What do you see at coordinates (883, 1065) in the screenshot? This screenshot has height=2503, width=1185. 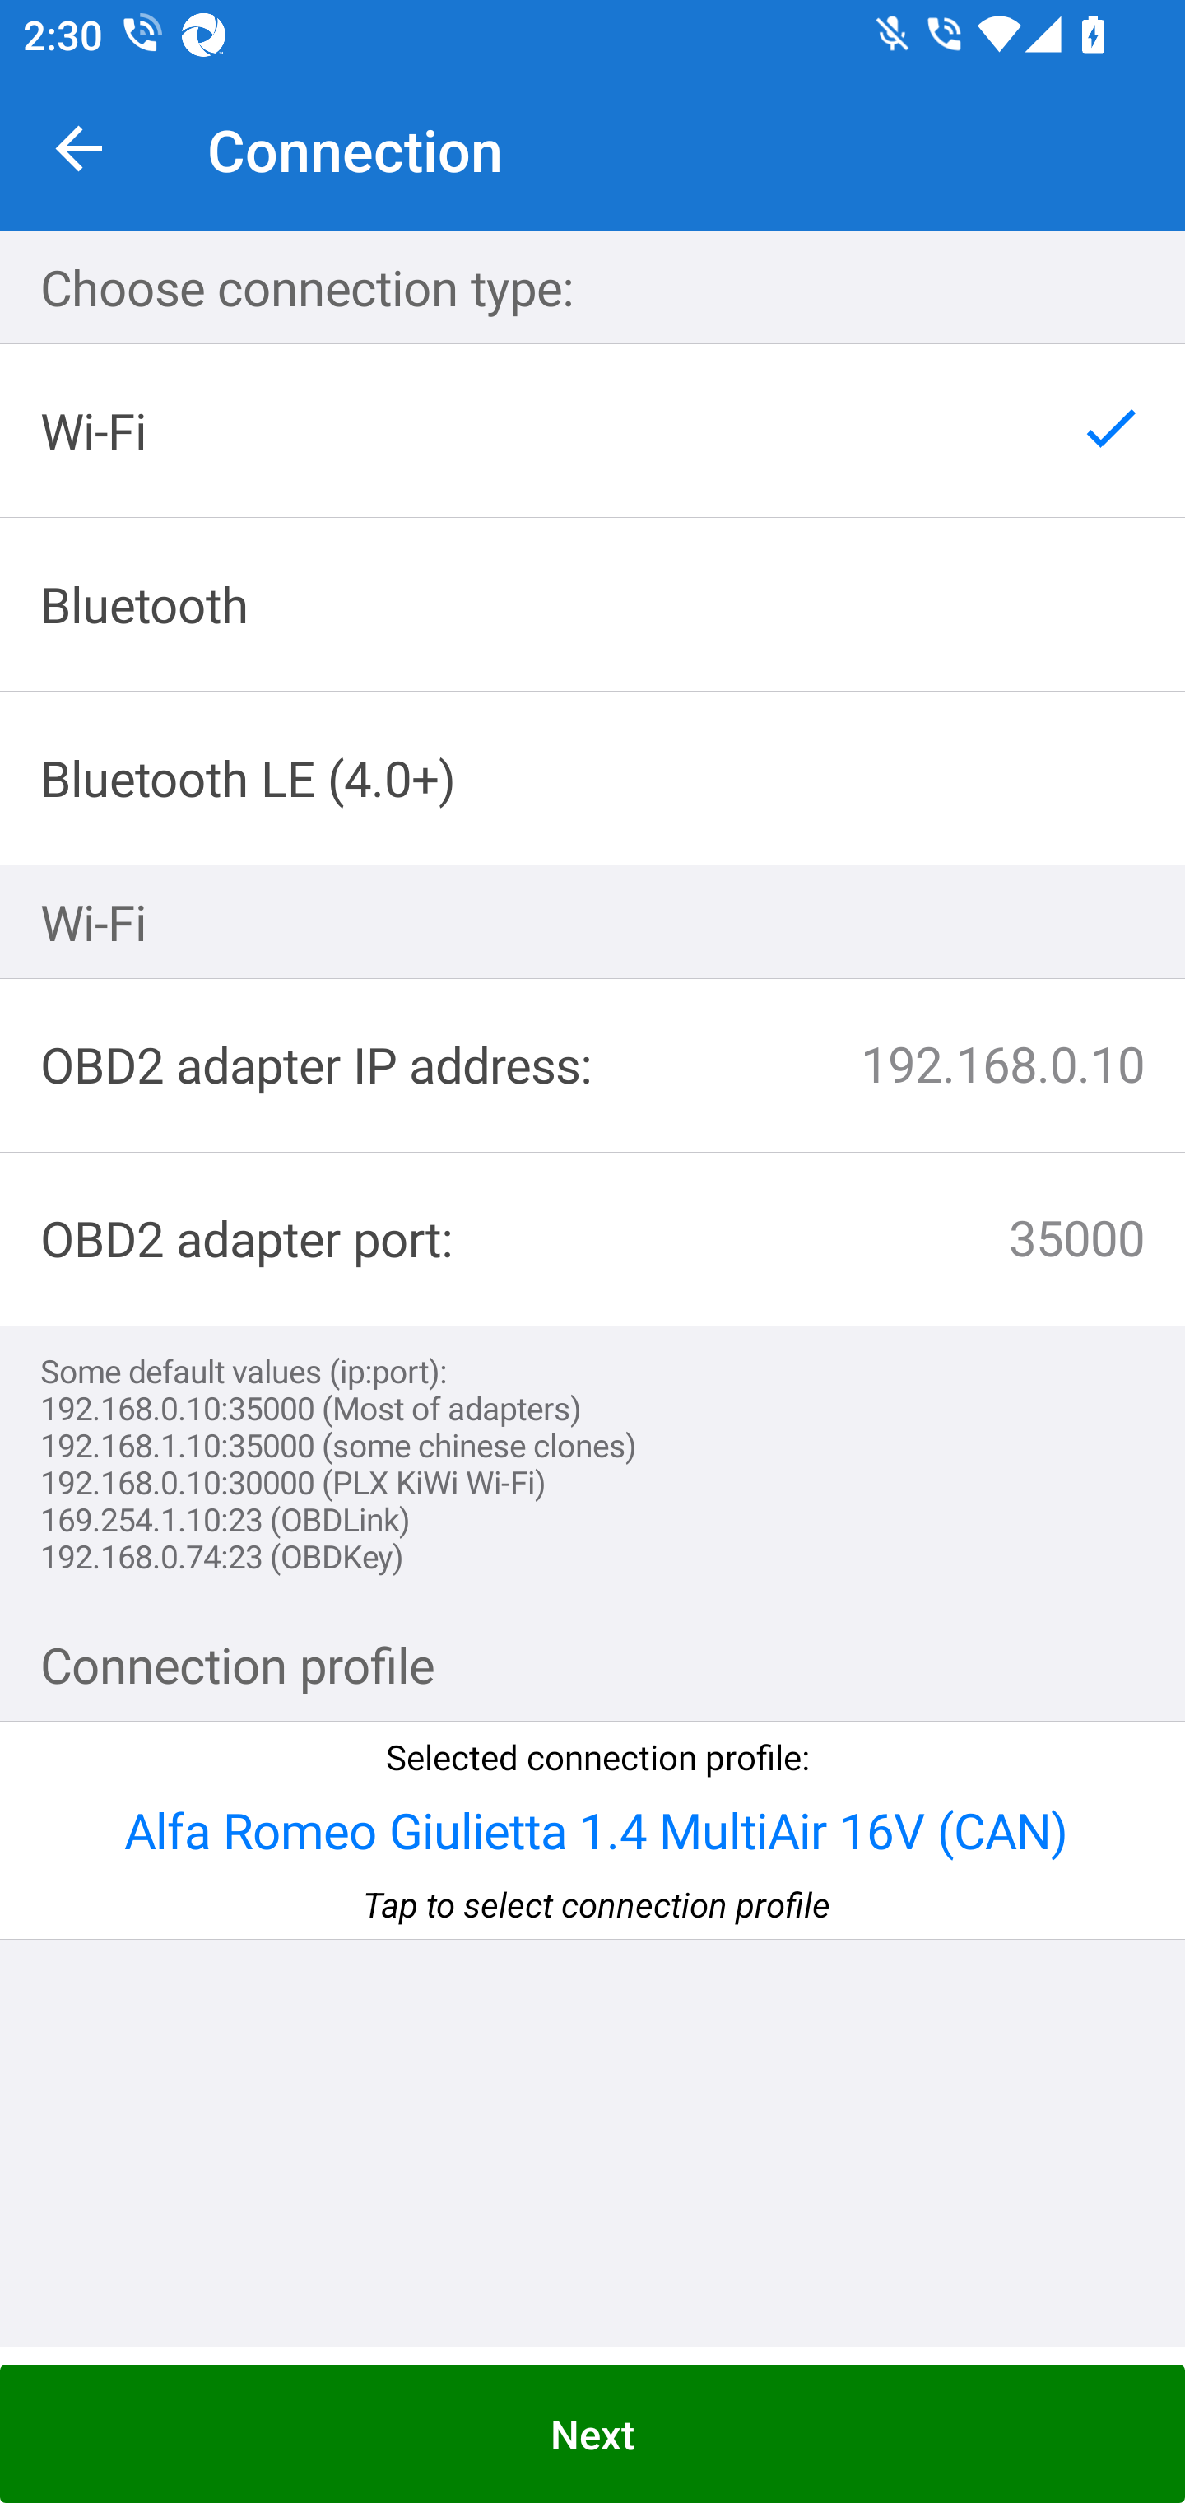 I see `192.168.0.10` at bounding box center [883, 1065].